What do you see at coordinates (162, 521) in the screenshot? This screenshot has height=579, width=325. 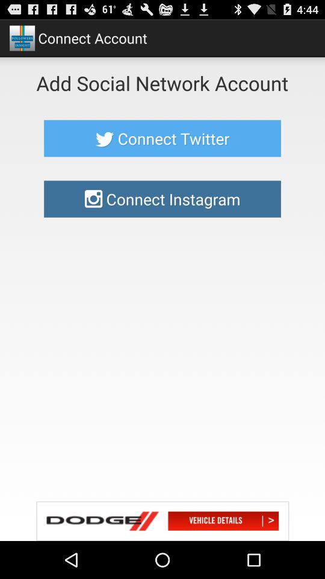 I see `advertisement` at bounding box center [162, 521].